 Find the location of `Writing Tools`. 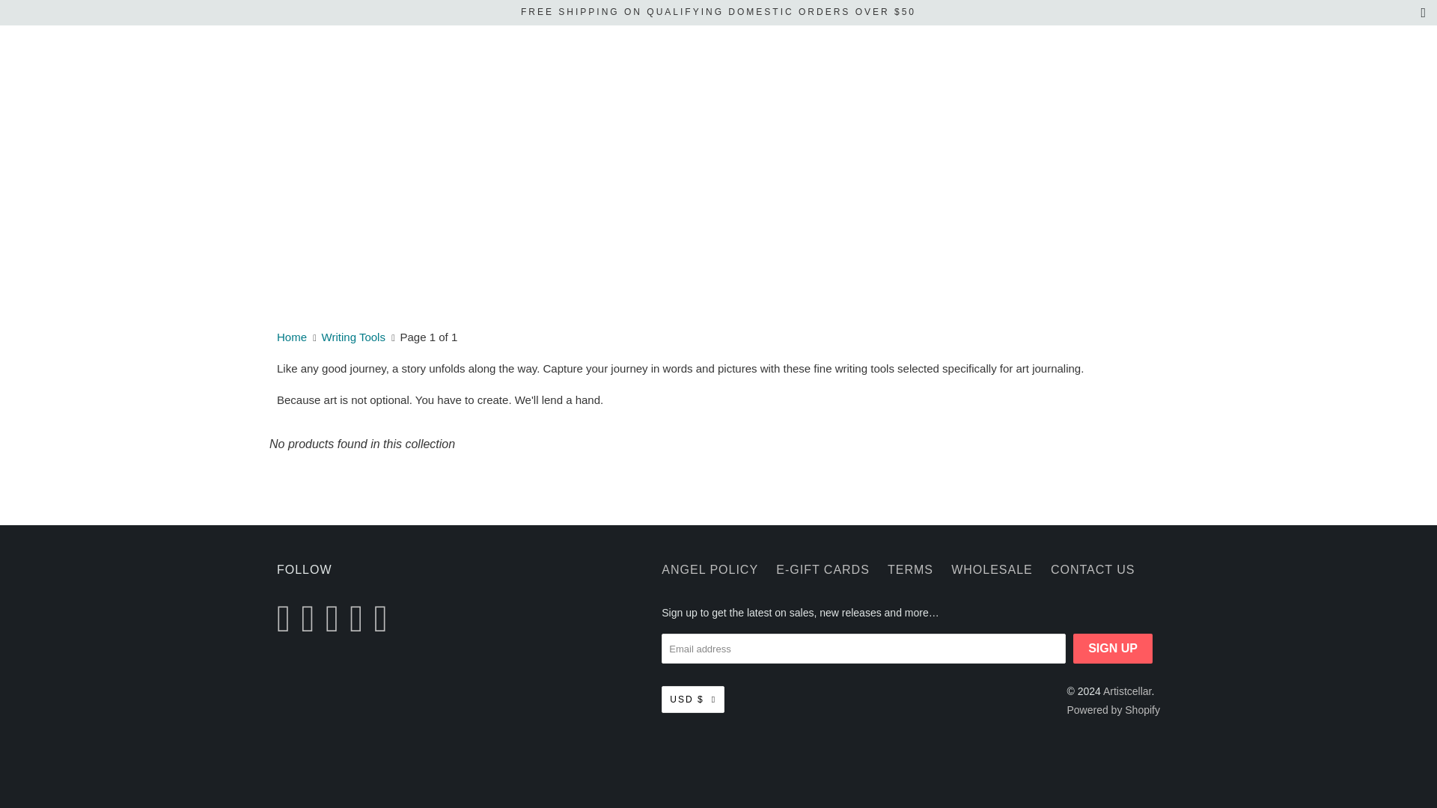

Writing Tools is located at coordinates (353, 337).